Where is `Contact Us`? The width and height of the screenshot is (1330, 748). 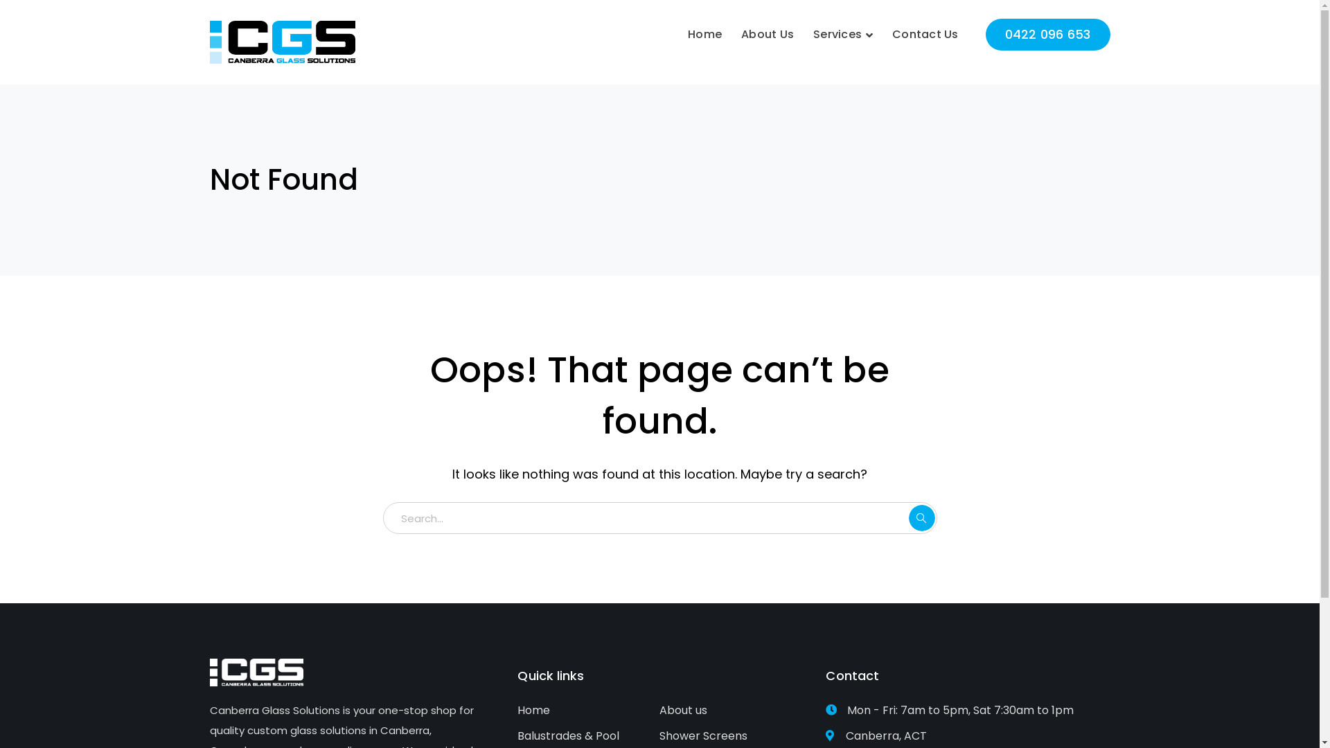
Contact Us is located at coordinates (925, 25).